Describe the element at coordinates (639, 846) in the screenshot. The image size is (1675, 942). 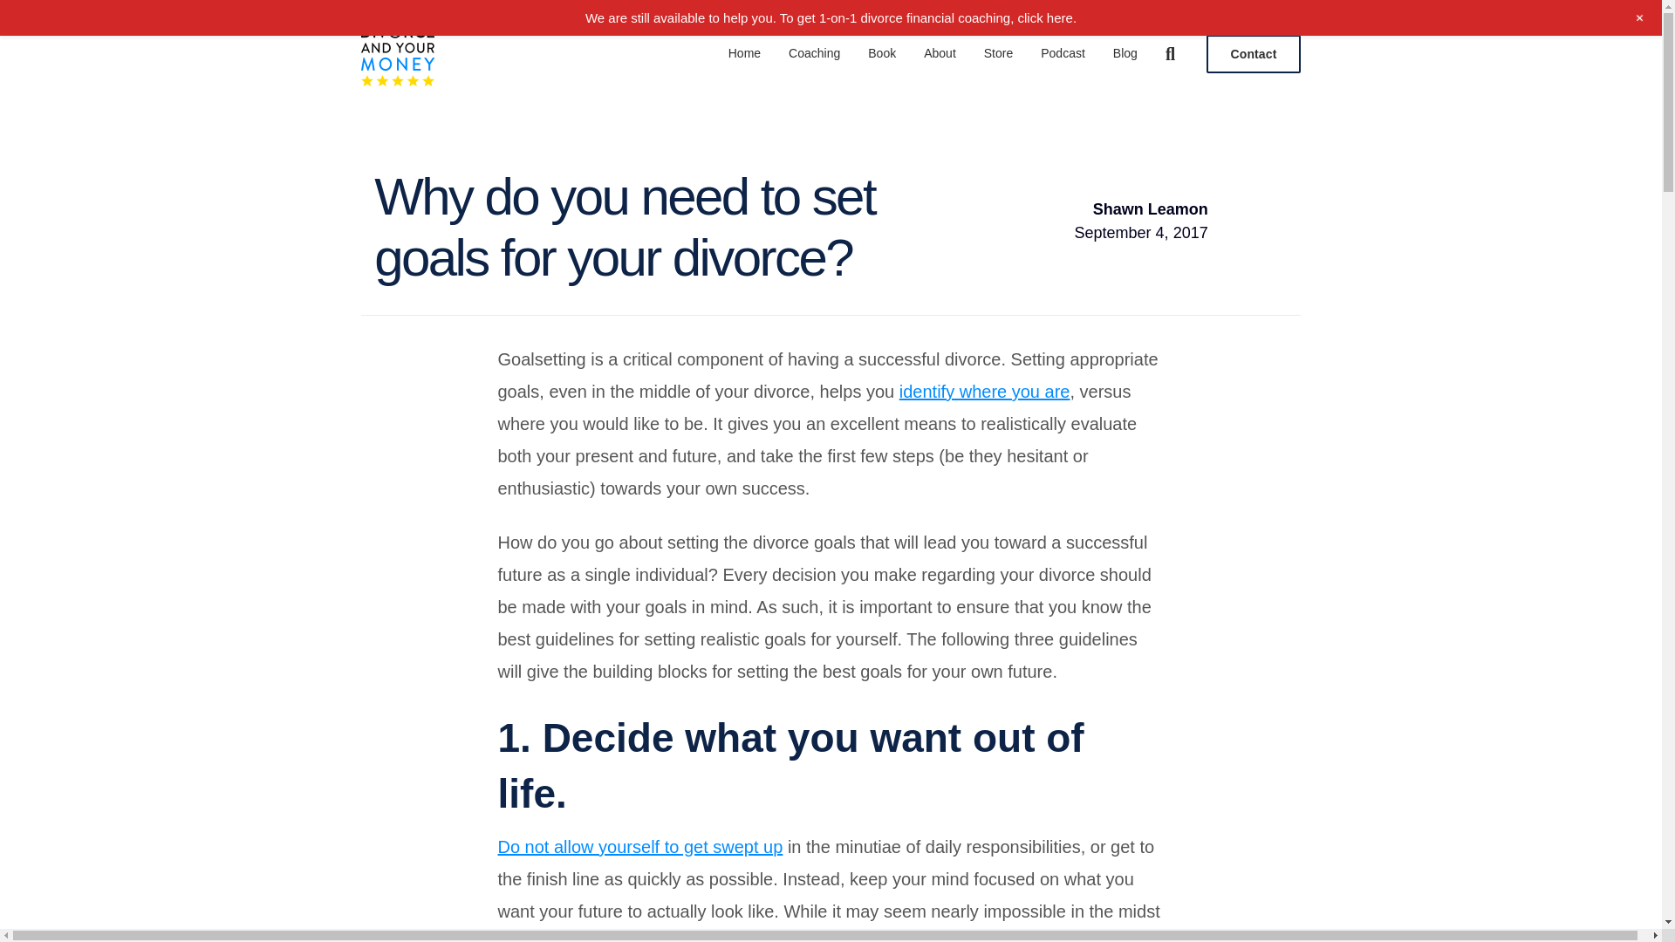
I see `Do not allow yourself to get swept up` at that location.